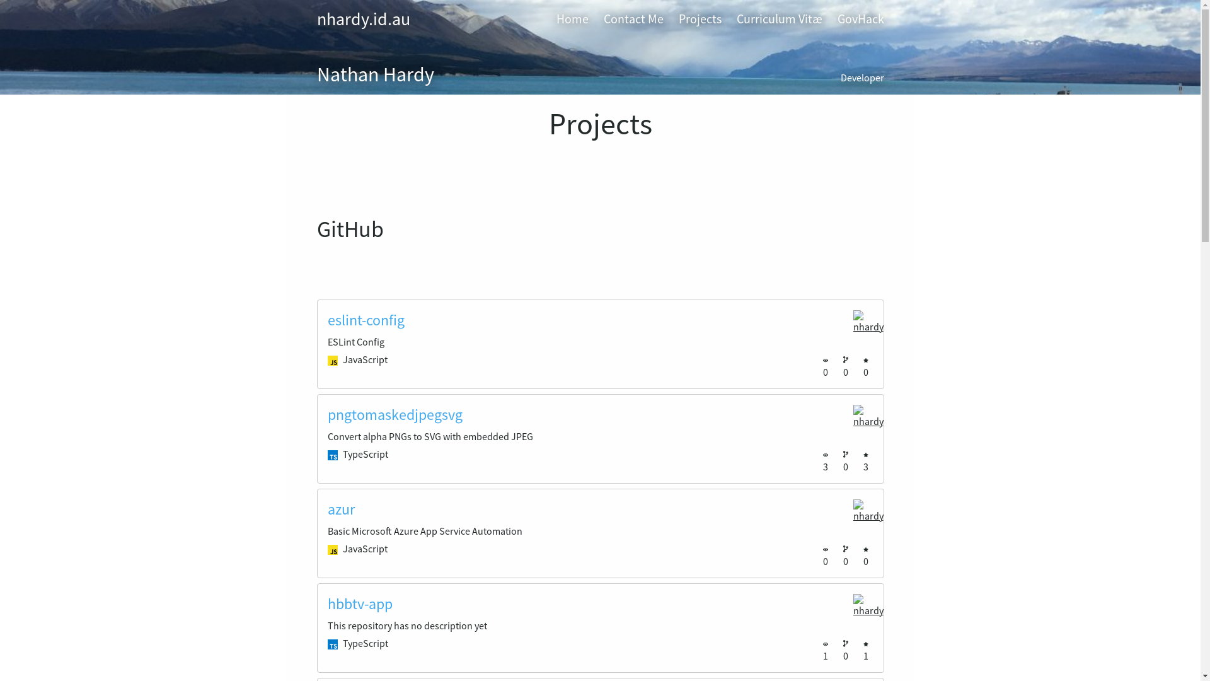 This screenshot has height=681, width=1210. Describe the element at coordinates (828, 555) in the screenshot. I see `0` at that location.